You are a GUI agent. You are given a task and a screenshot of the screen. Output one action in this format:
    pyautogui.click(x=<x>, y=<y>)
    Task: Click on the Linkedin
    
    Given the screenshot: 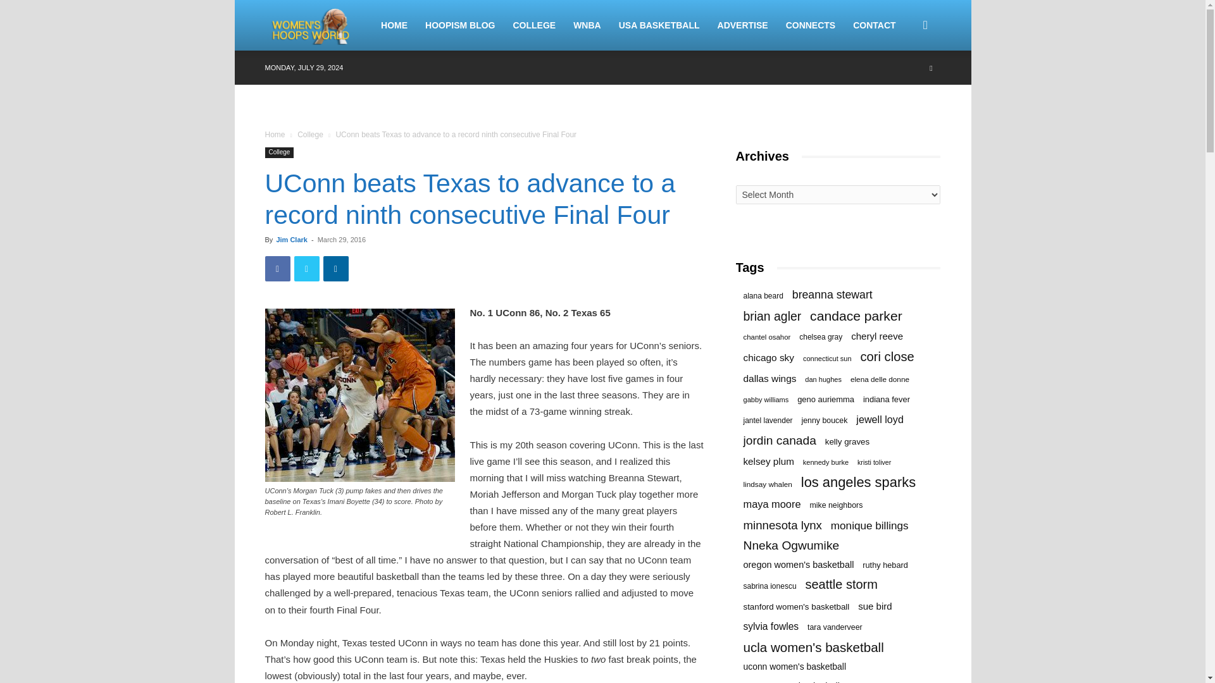 What is the action you would take?
    pyautogui.click(x=335, y=268)
    